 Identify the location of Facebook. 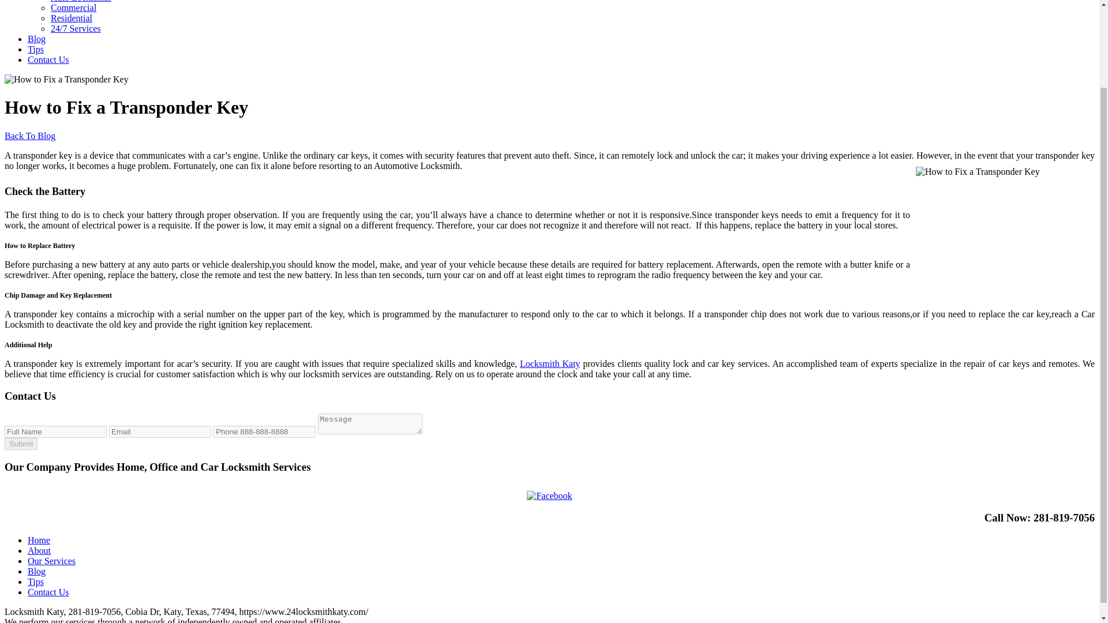
(549, 496).